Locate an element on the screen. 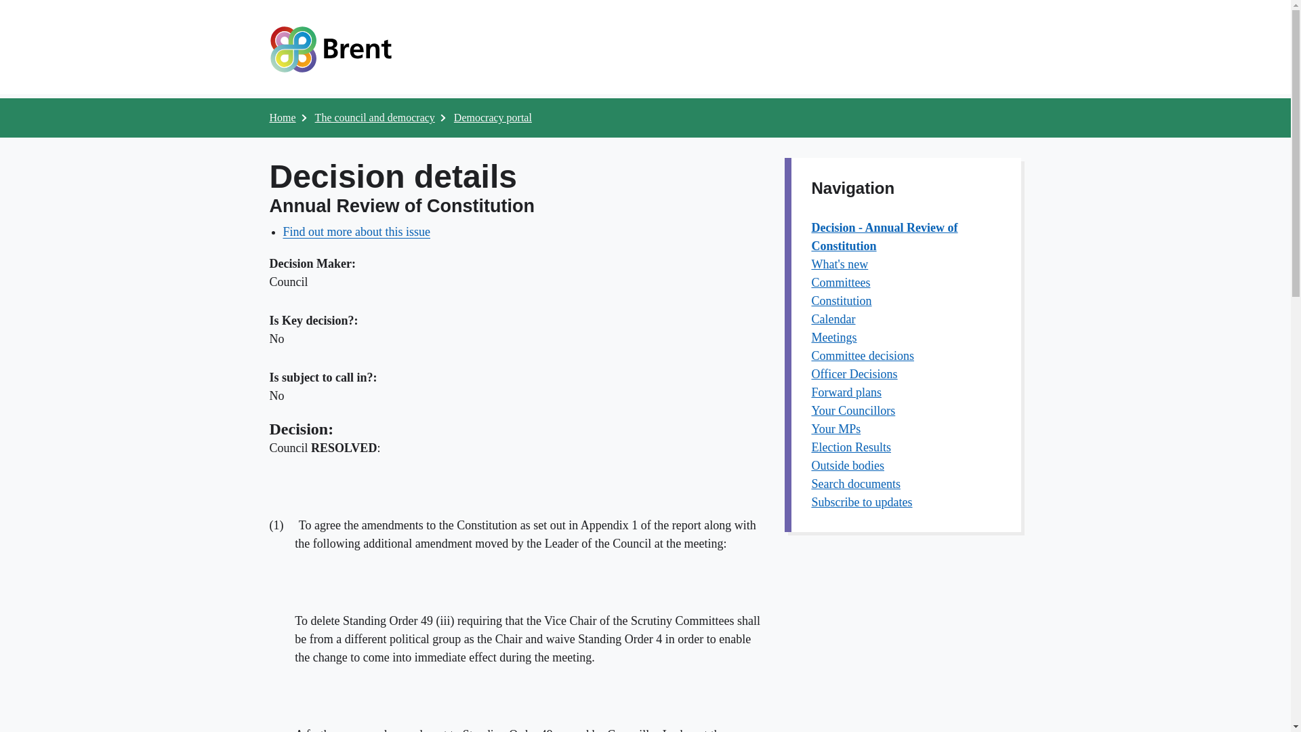 This screenshot has height=732, width=1301. Calendar is located at coordinates (833, 319).